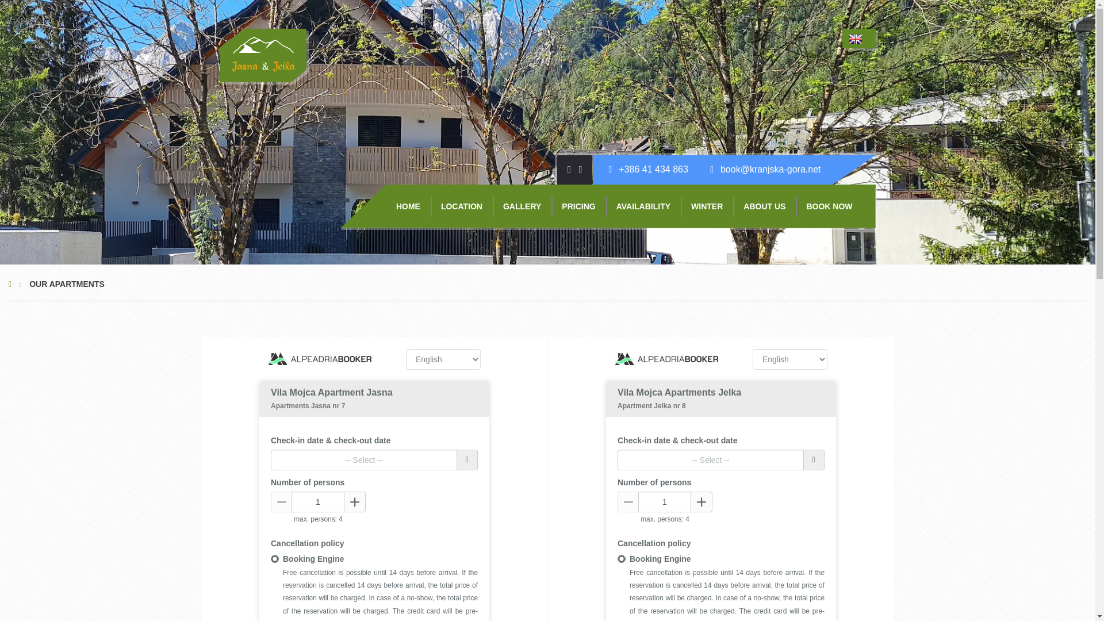  I want to click on WINTER, so click(707, 206).